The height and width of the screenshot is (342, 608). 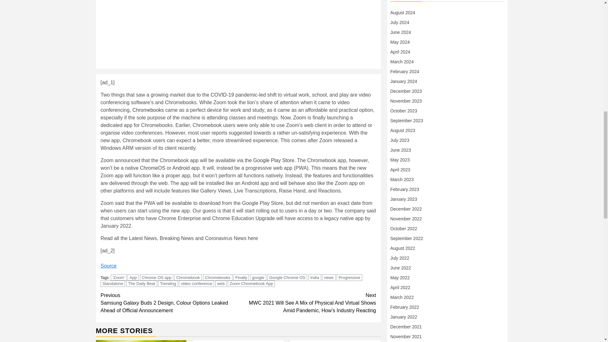 What do you see at coordinates (329, 277) in the screenshot?
I see `news` at bounding box center [329, 277].